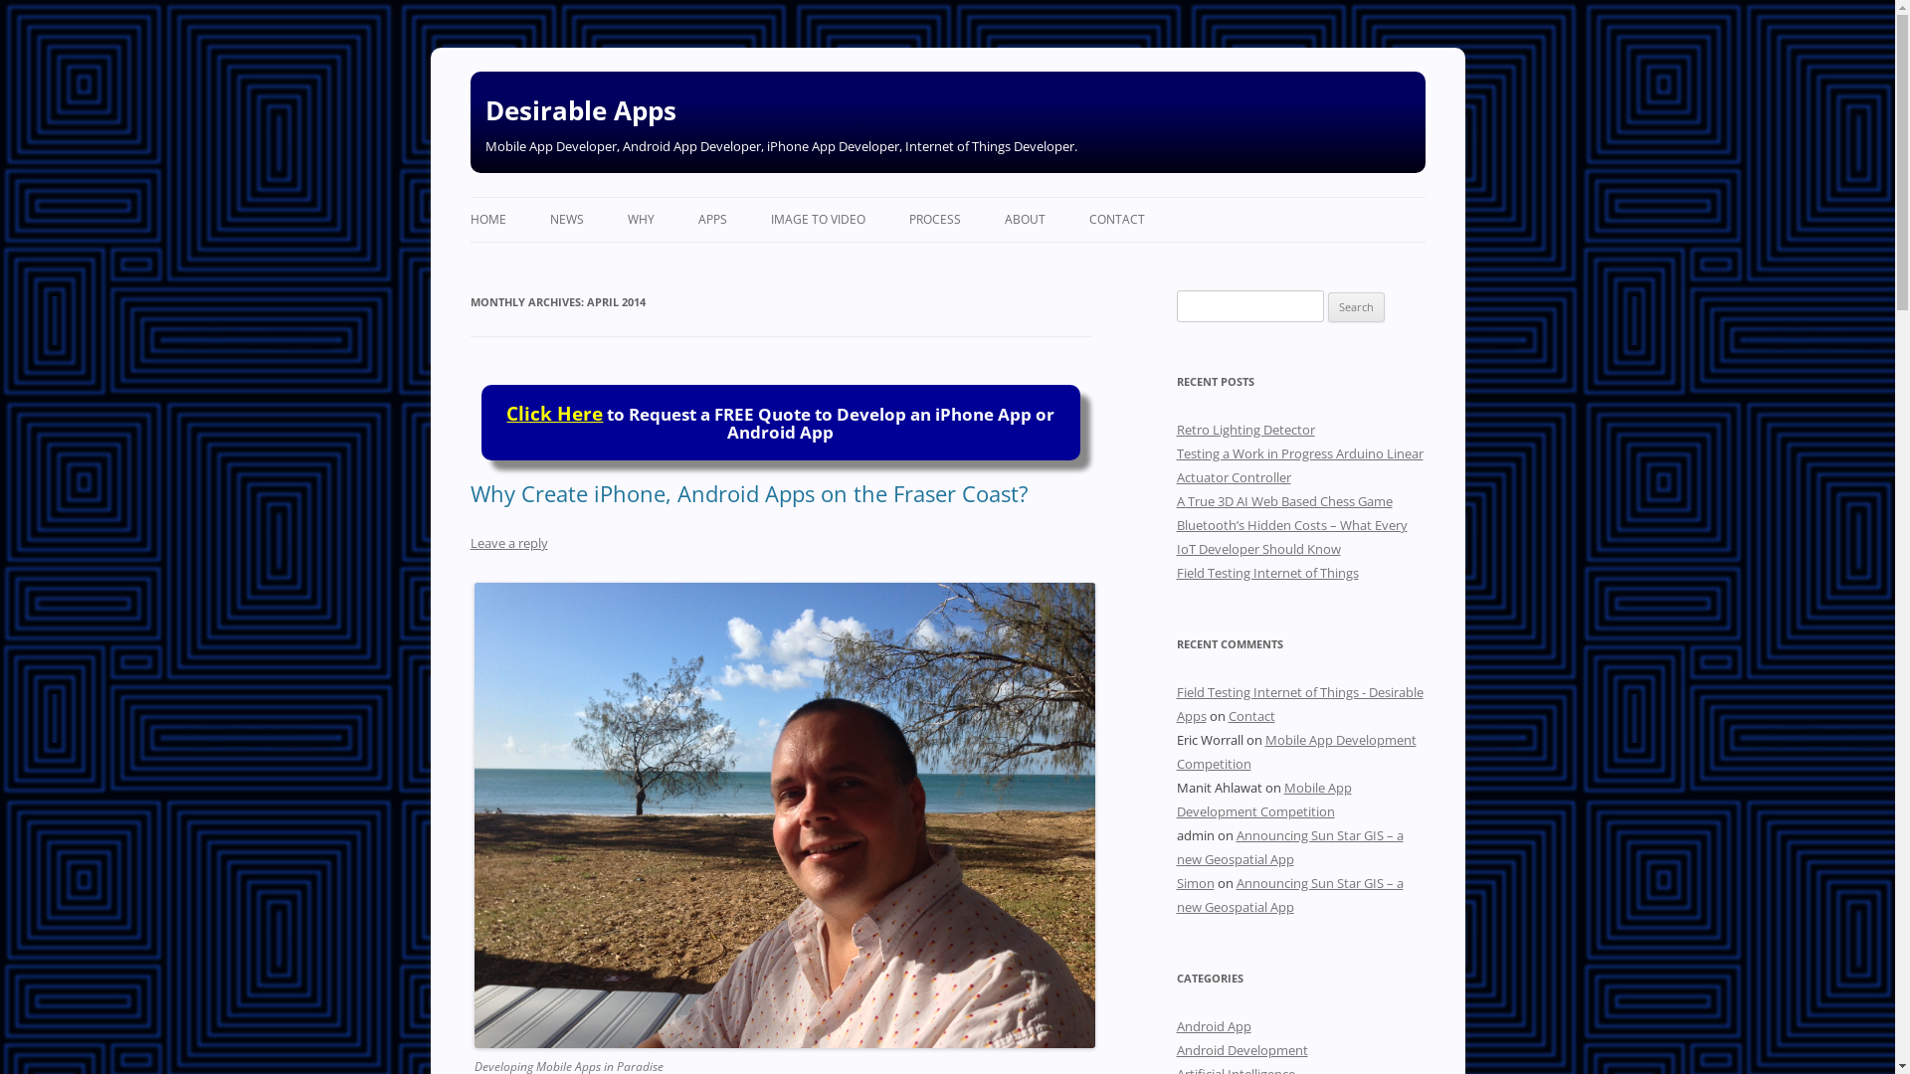 This screenshot has height=1074, width=1910. What do you see at coordinates (1299, 704) in the screenshot?
I see `Field Testing Internet of Things - Desirable Apps` at bounding box center [1299, 704].